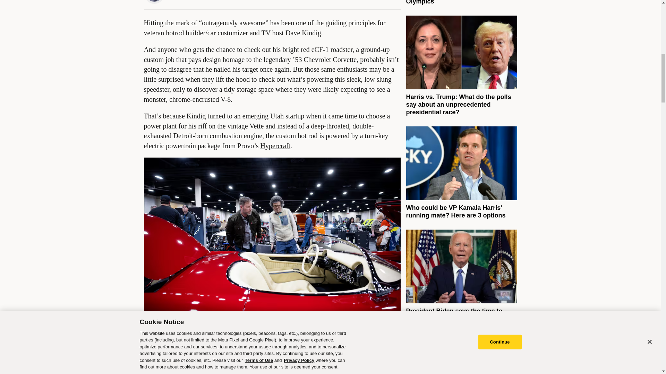 This screenshot has width=666, height=374. I want to click on Hypercraft, so click(275, 146).